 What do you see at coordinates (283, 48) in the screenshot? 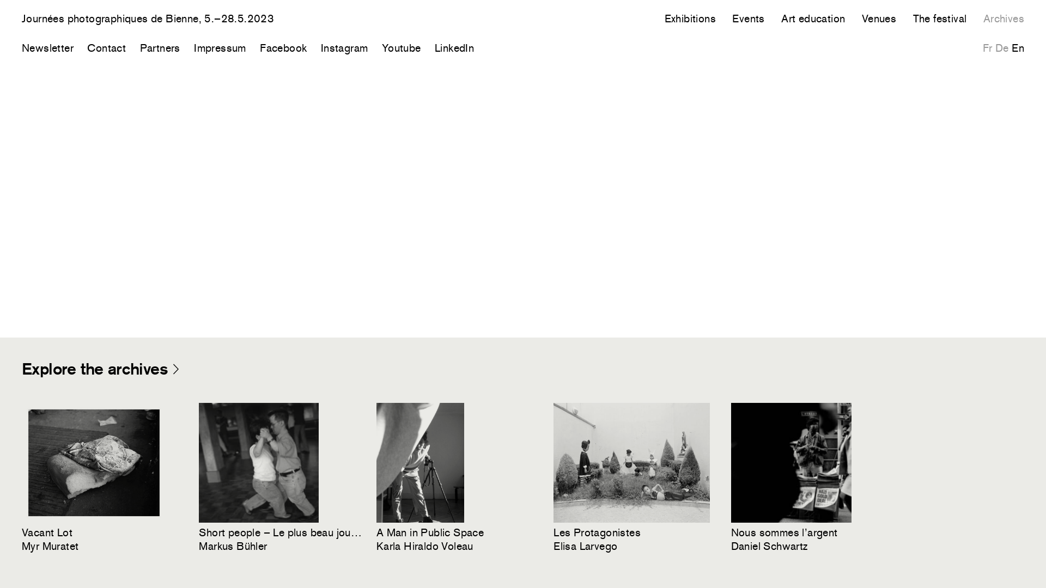
I see `Facebook` at bounding box center [283, 48].